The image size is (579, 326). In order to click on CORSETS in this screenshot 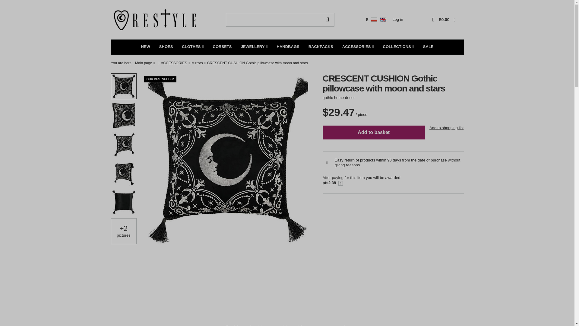, I will do `click(222, 47)`.